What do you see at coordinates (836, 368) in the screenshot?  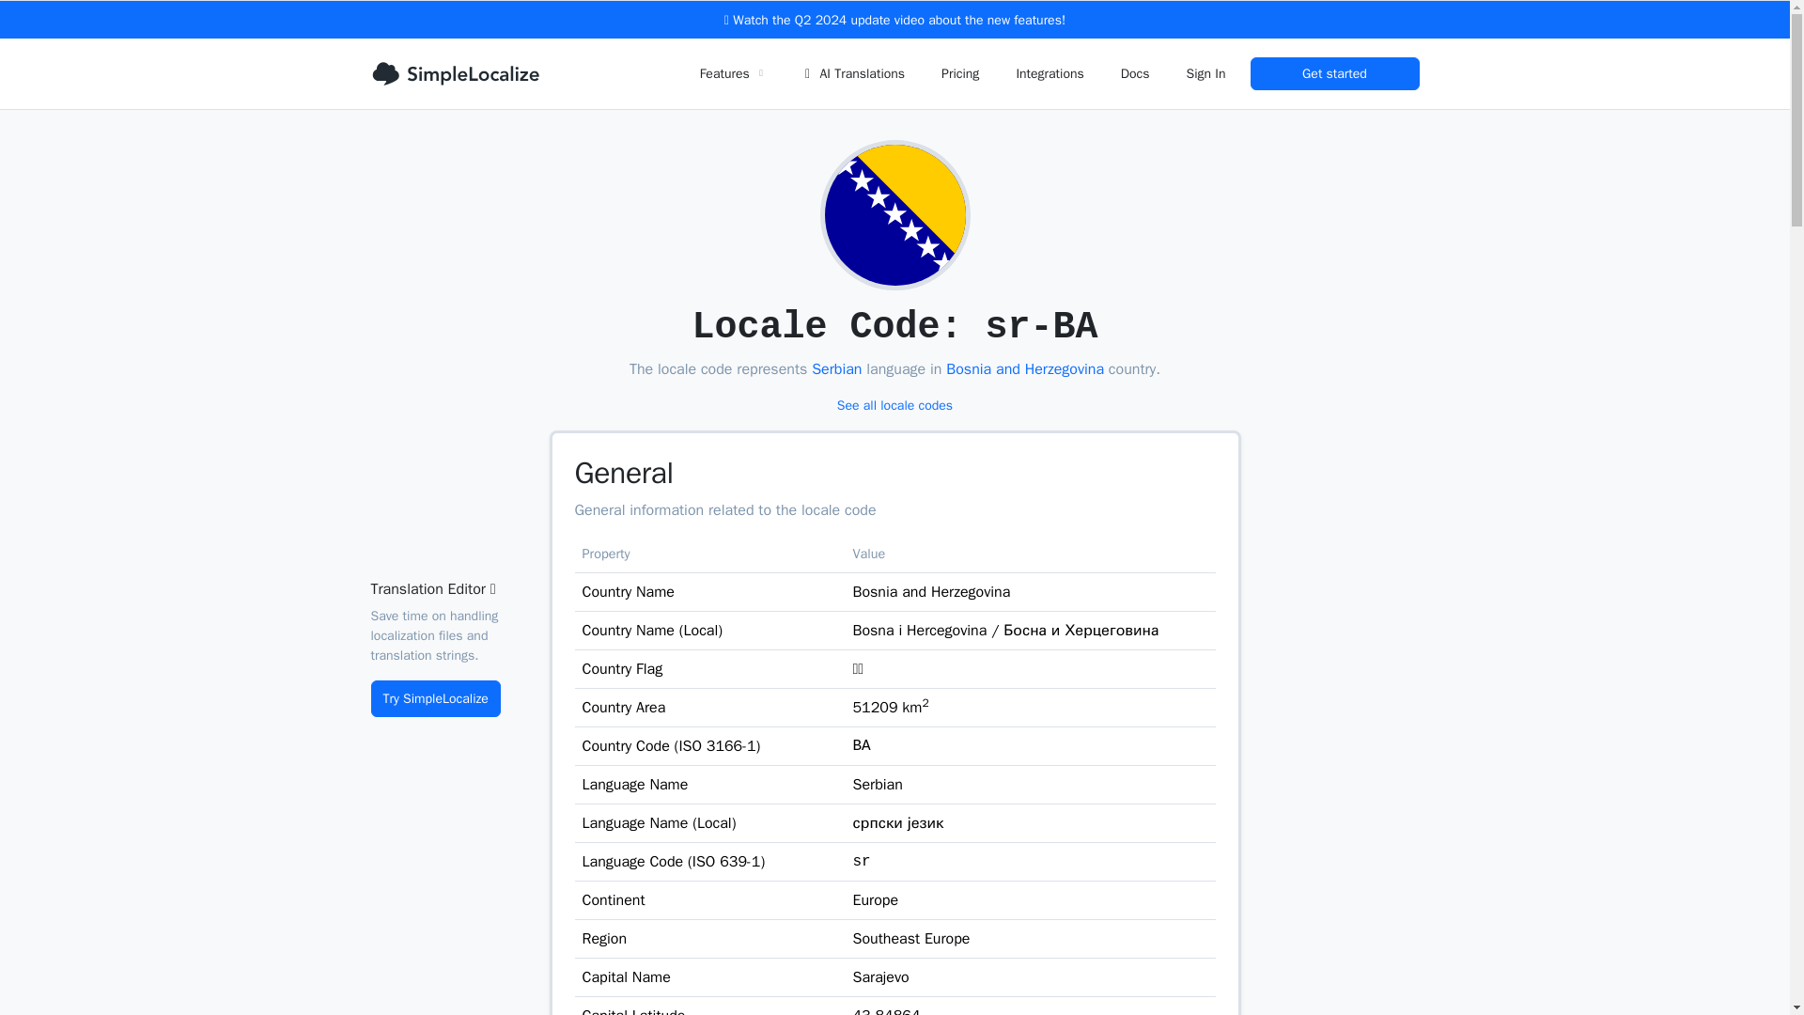 I see `View Serbian language details` at bounding box center [836, 368].